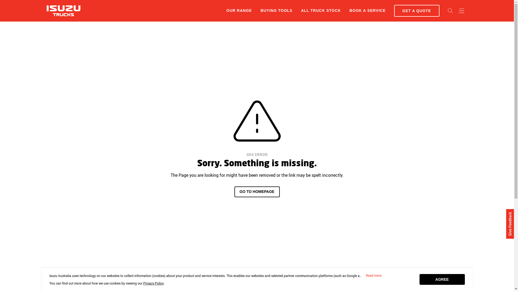  I want to click on GET A QUOTE, so click(417, 11).